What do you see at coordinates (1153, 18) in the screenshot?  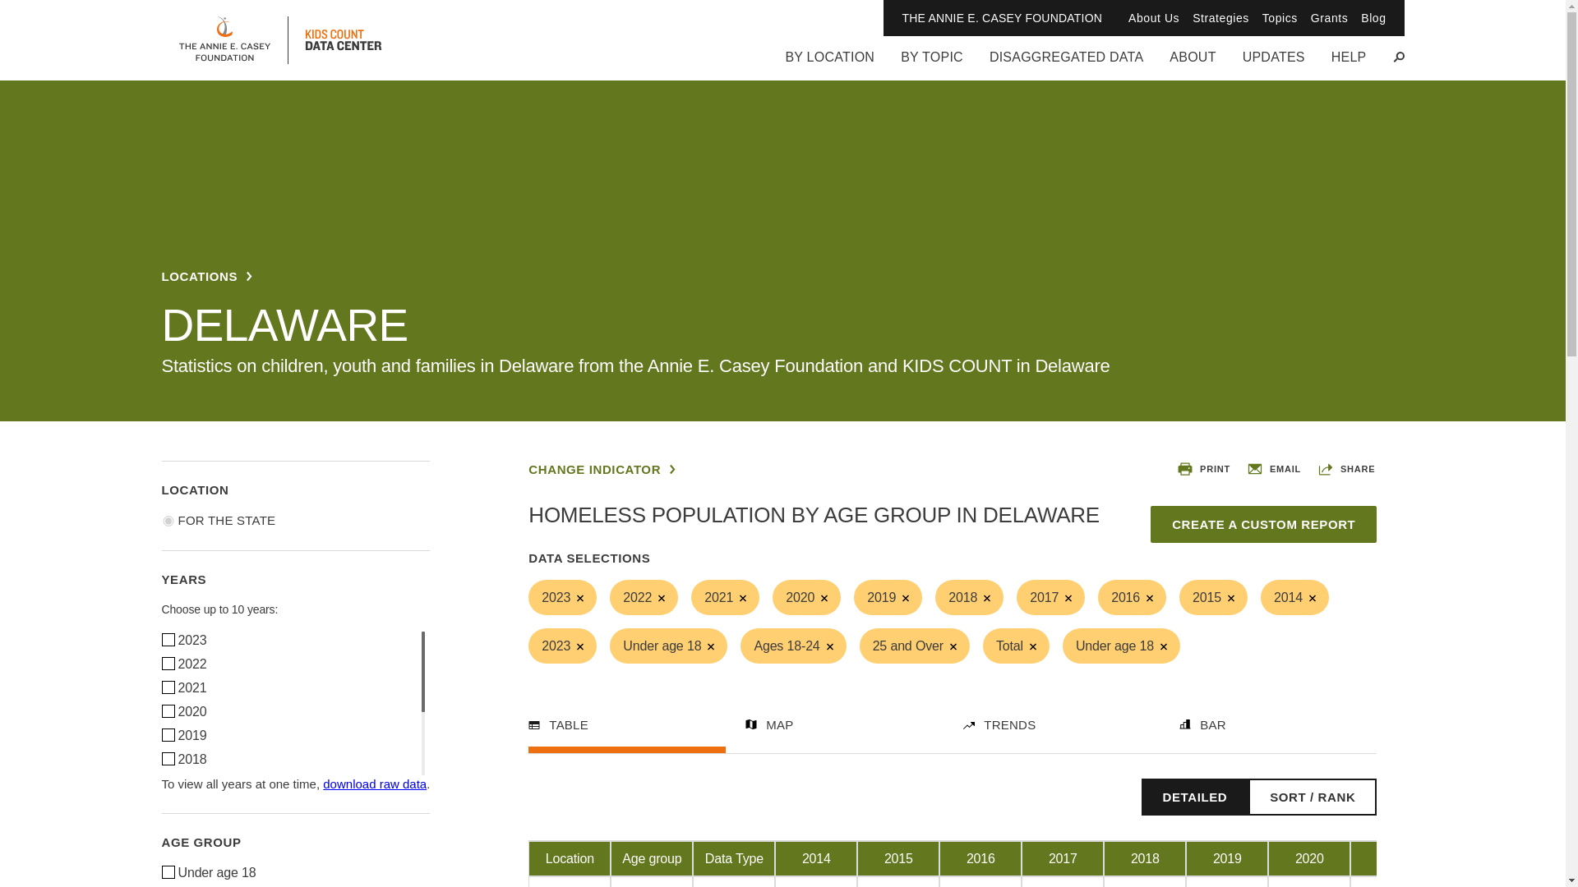 I see `About Us` at bounding box center [1153, 18].